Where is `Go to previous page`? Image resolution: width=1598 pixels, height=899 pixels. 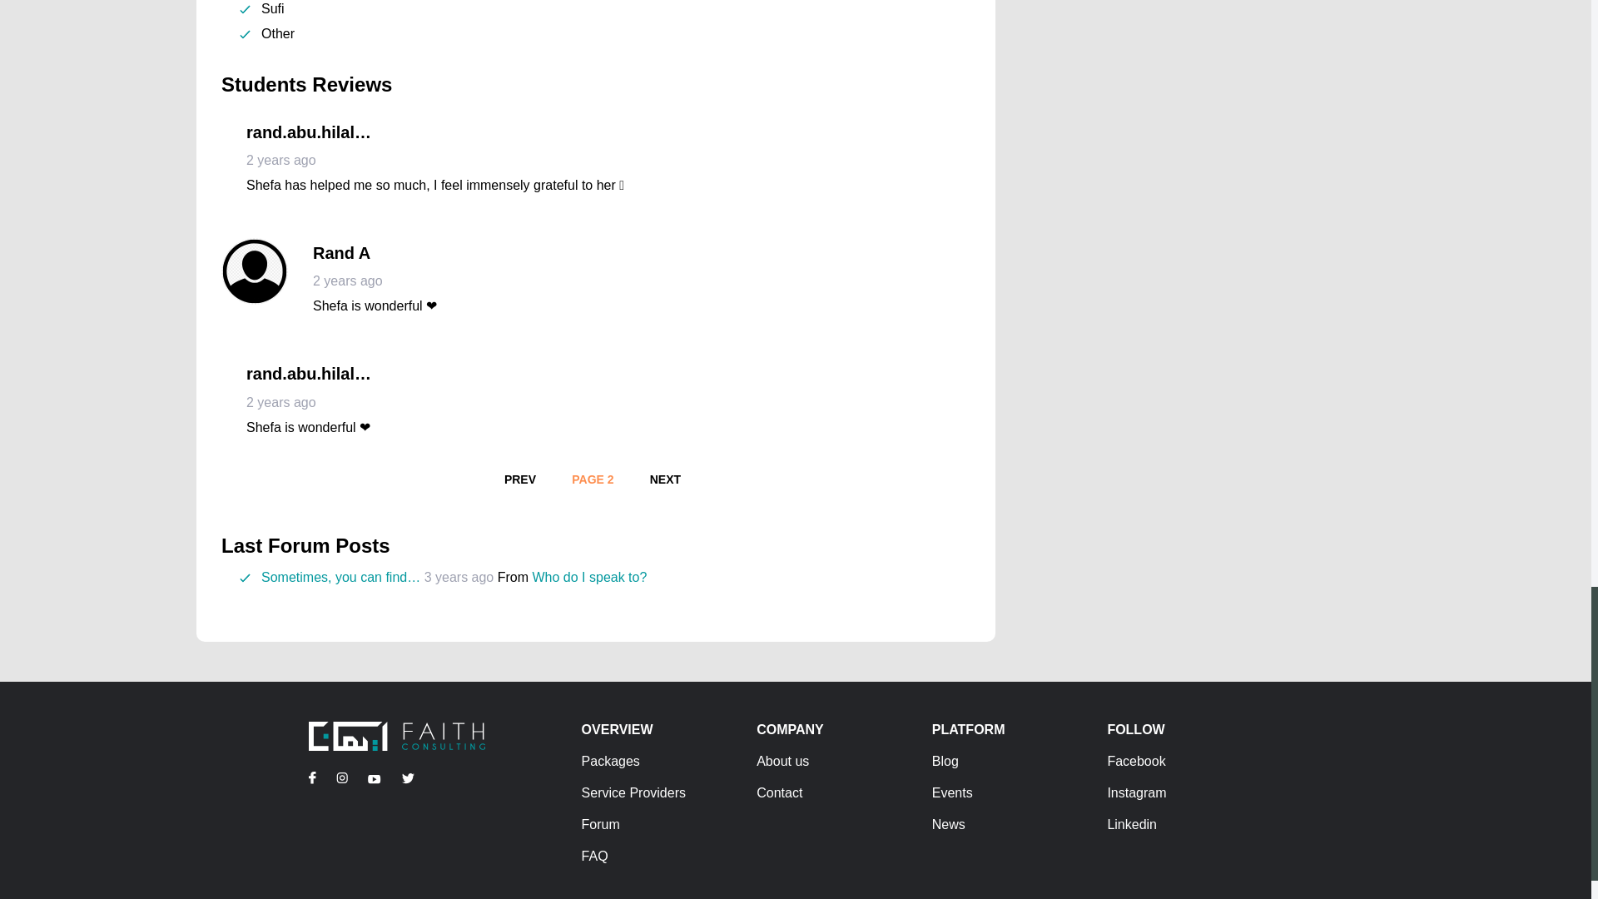
Go to previous page is located at coordinates (375, 777).